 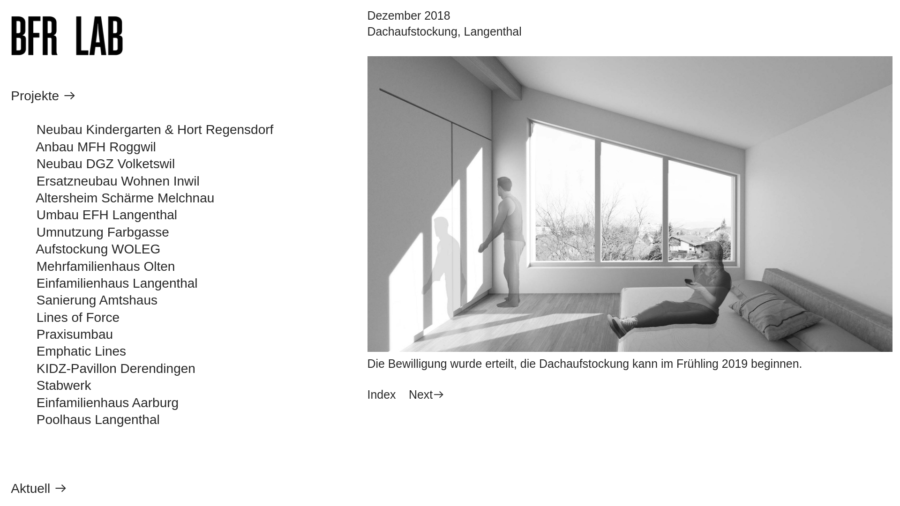 I want to click on Index, so click(x=382, y=395).